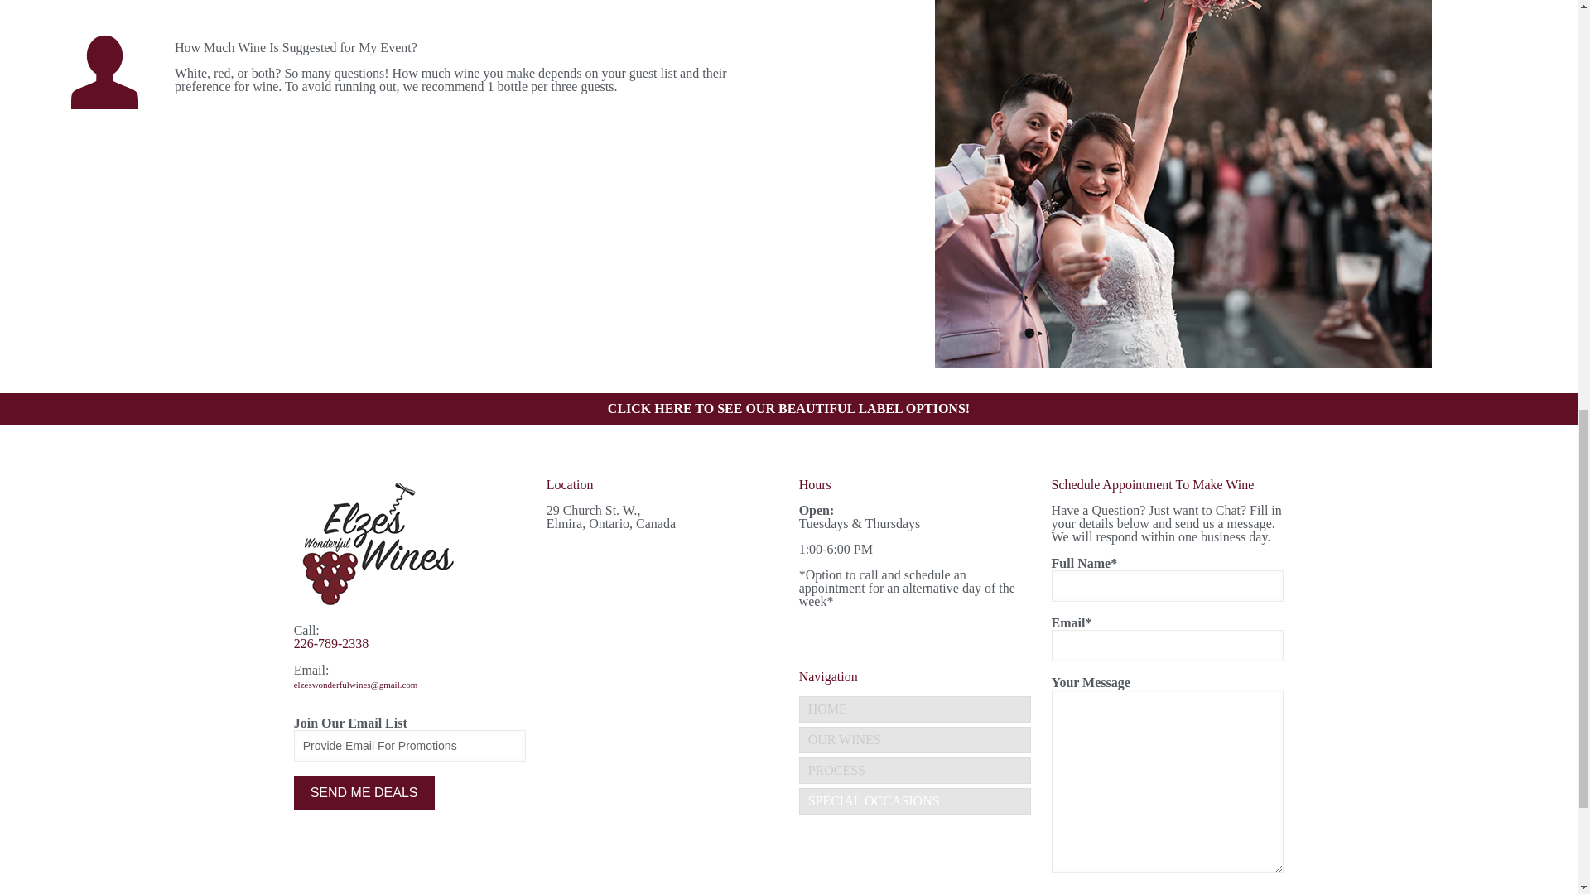  I want to click on SEND ME DEALS, so click(364, 793).